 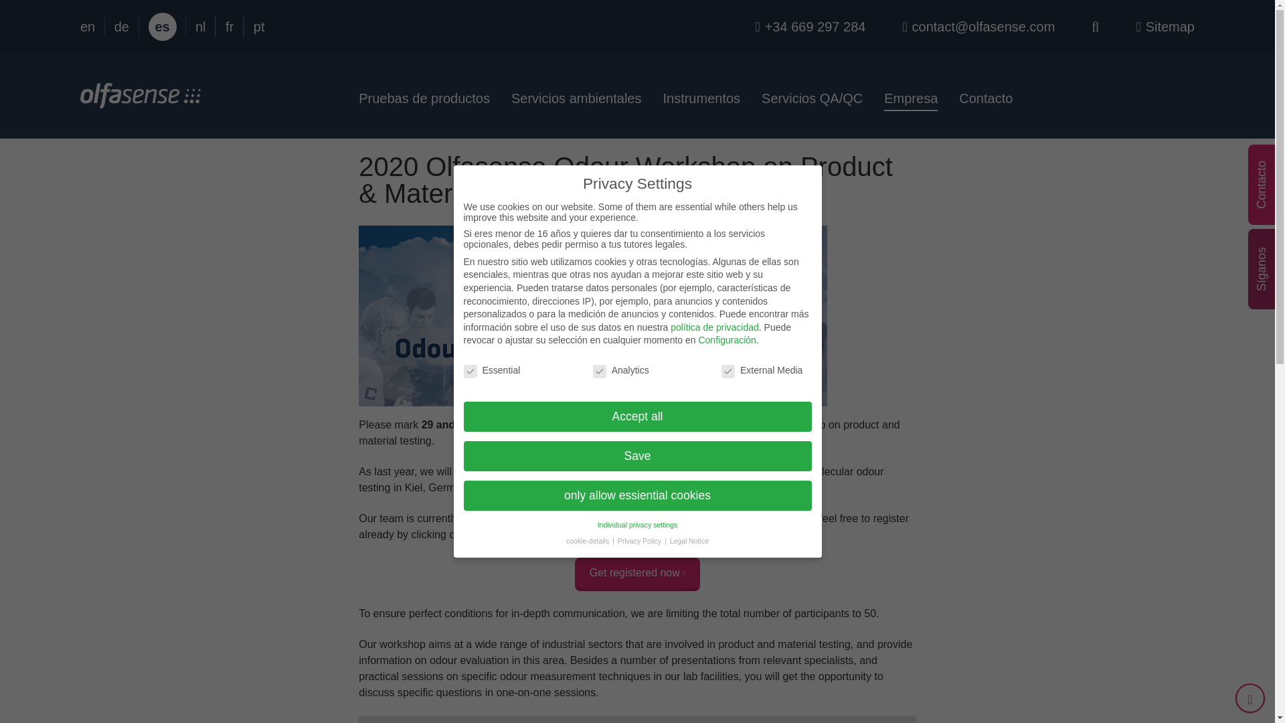 I want to click on Servicios ambientales, so click(x=577, y=98).